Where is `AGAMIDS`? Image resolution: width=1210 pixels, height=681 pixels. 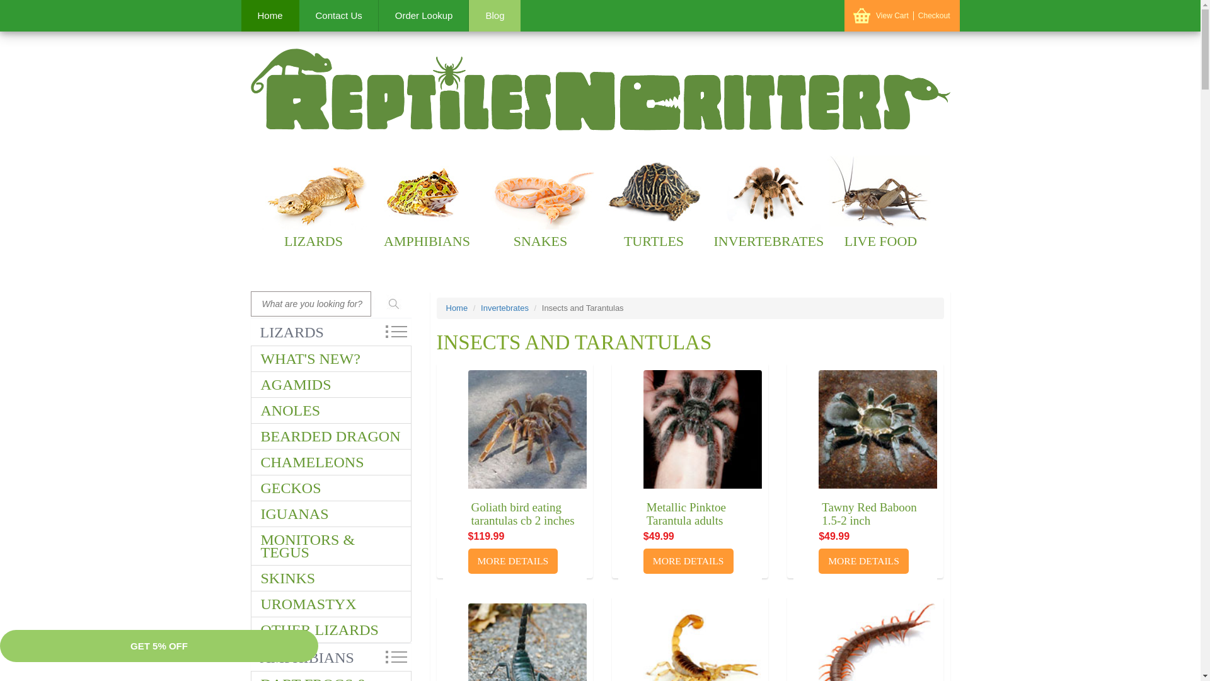 AGAMIDS is located at coordinates (330, 384).